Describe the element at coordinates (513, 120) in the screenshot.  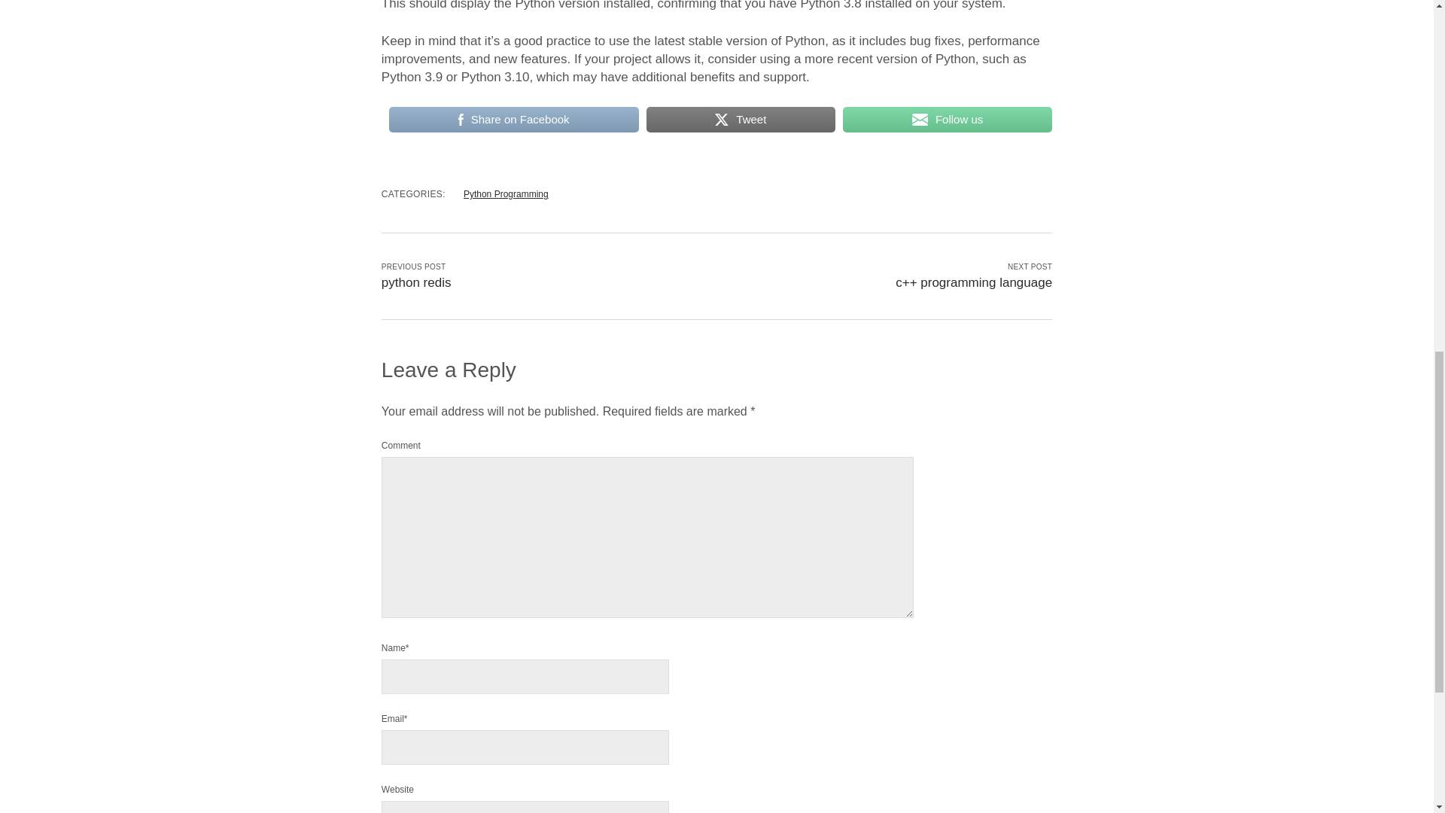
I see `Share on Facebook` at that location.